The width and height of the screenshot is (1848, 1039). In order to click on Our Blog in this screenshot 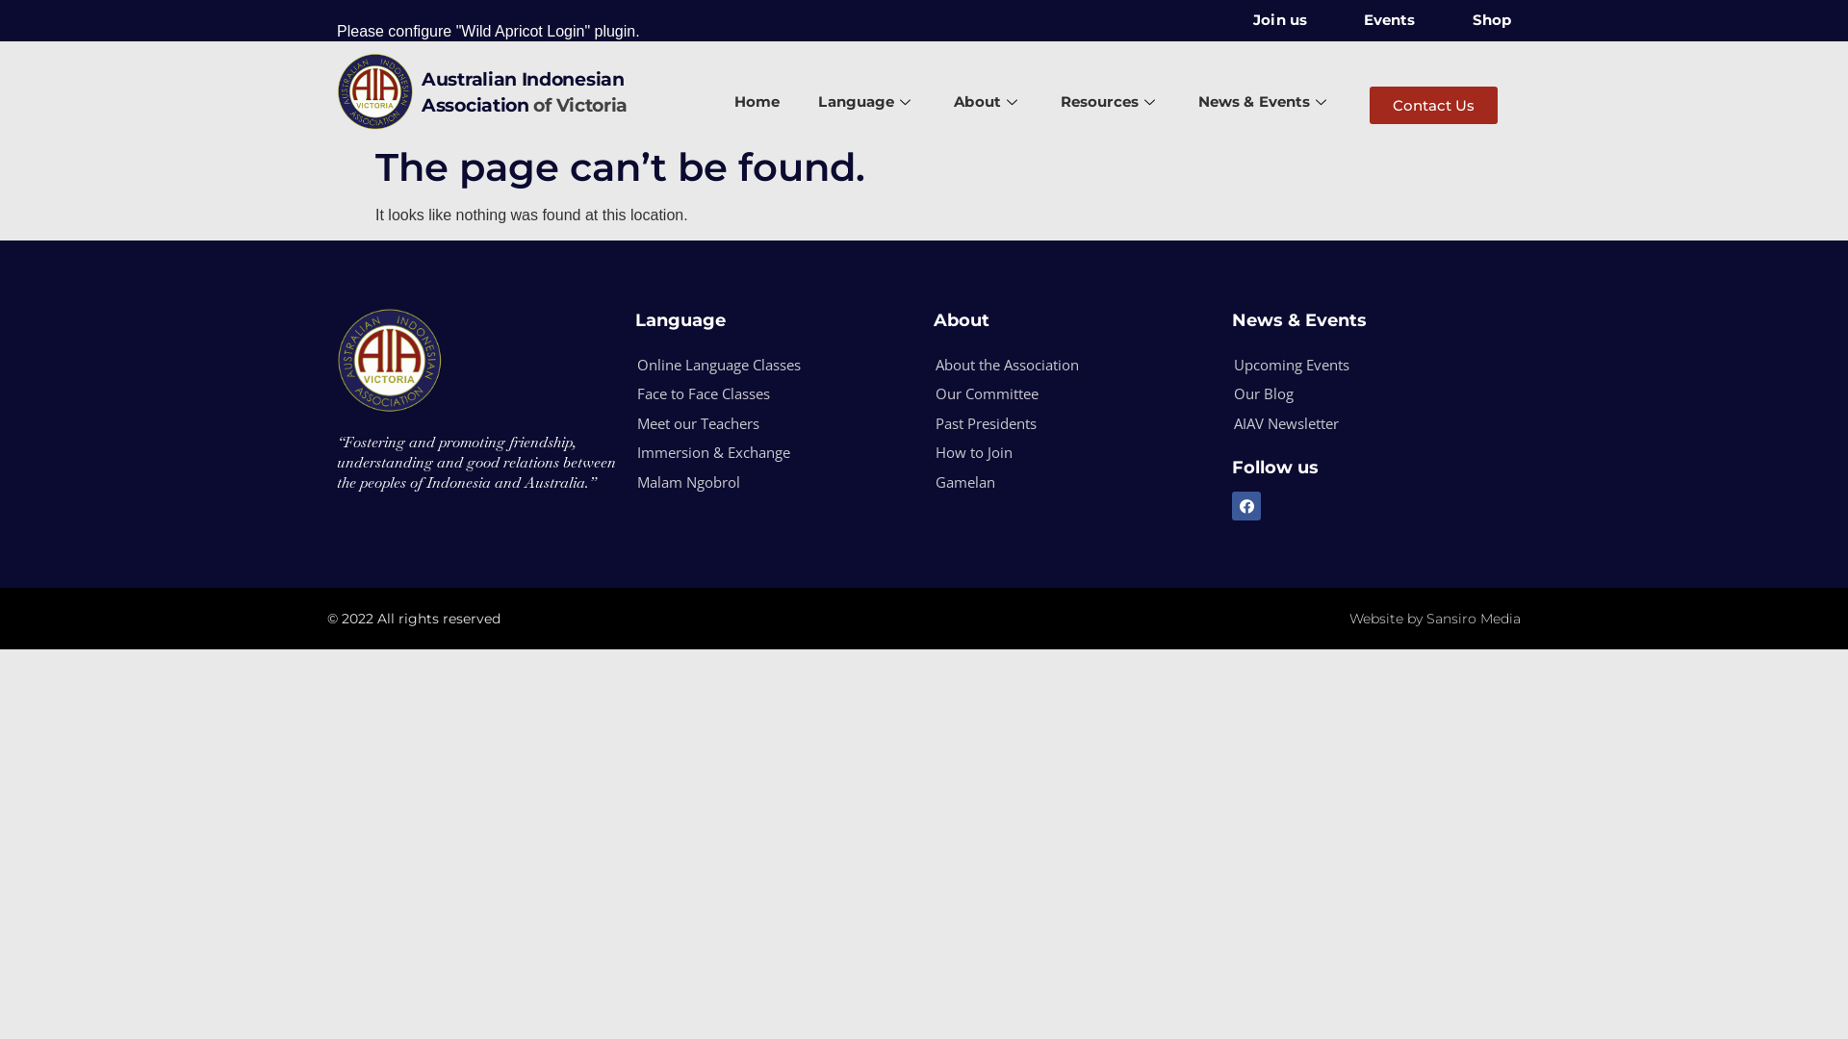, I will do `click(1359, 394)`.